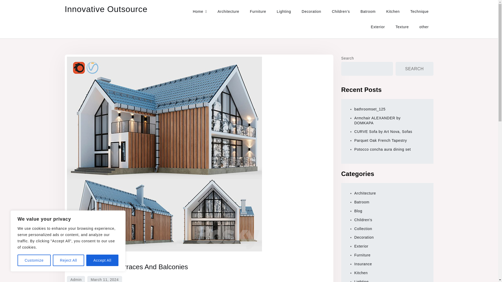  I want to click on Furniture, so click(258, 11).